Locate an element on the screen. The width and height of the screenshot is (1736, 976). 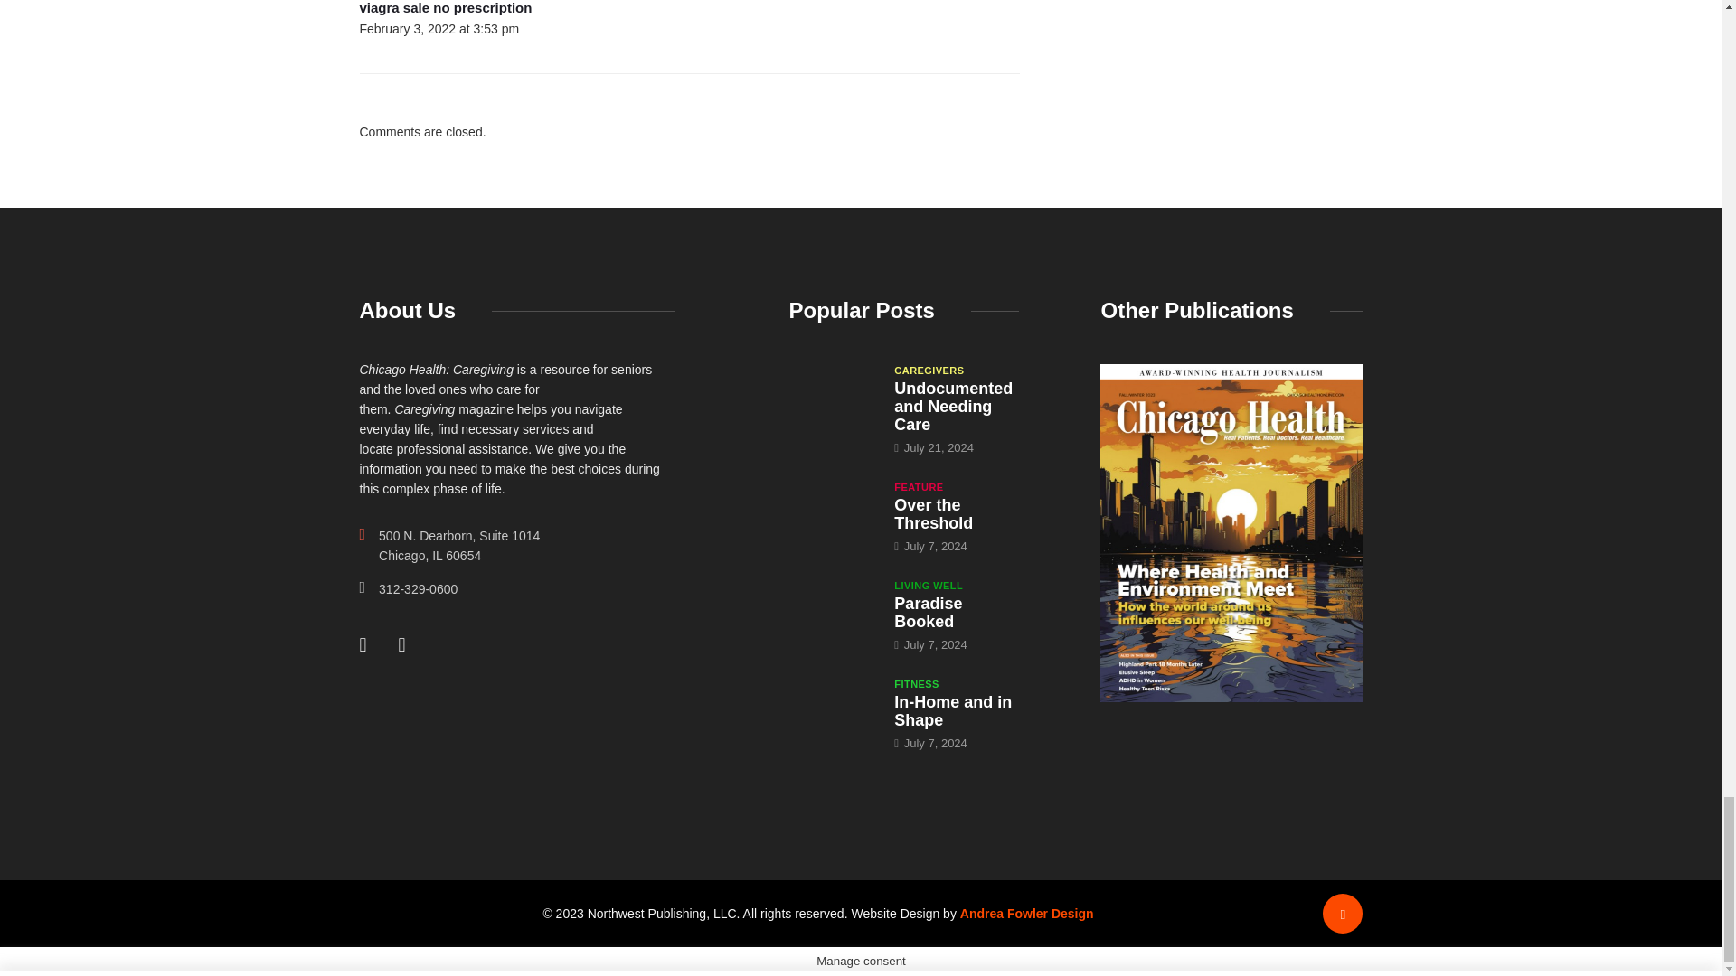
In-Home and in Shape is located at coordinates (953, 710).